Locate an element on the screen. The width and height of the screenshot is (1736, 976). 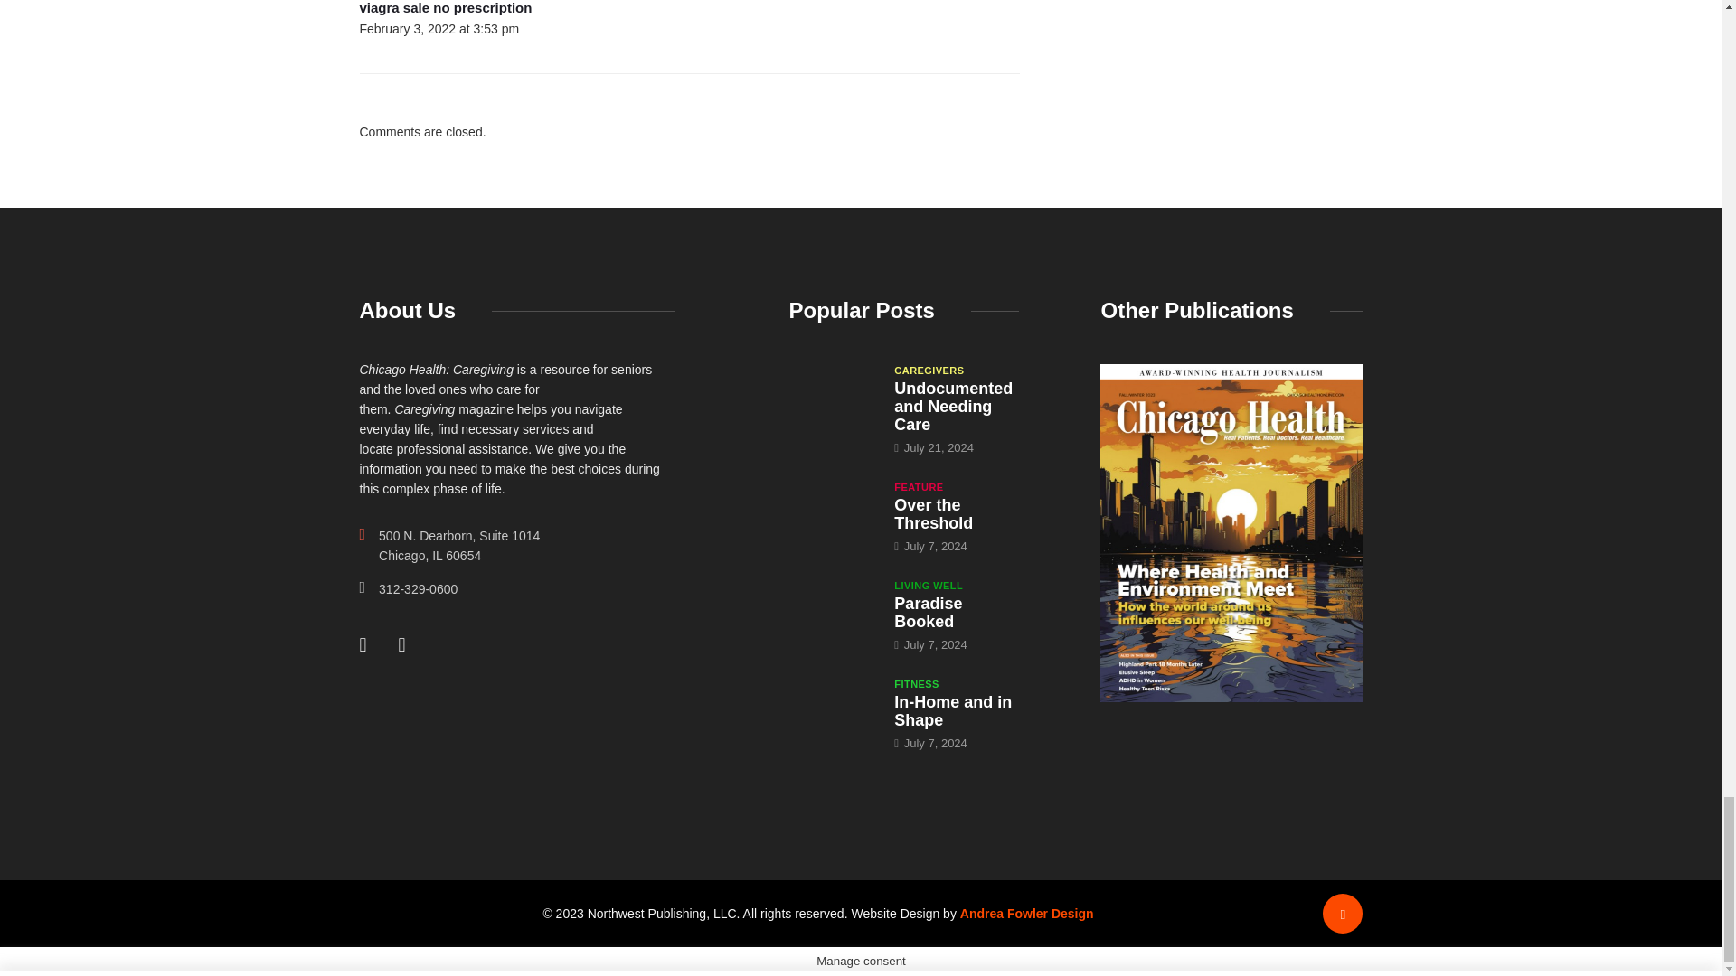
In-Home and in Shape is located at coordinates (953, 710).